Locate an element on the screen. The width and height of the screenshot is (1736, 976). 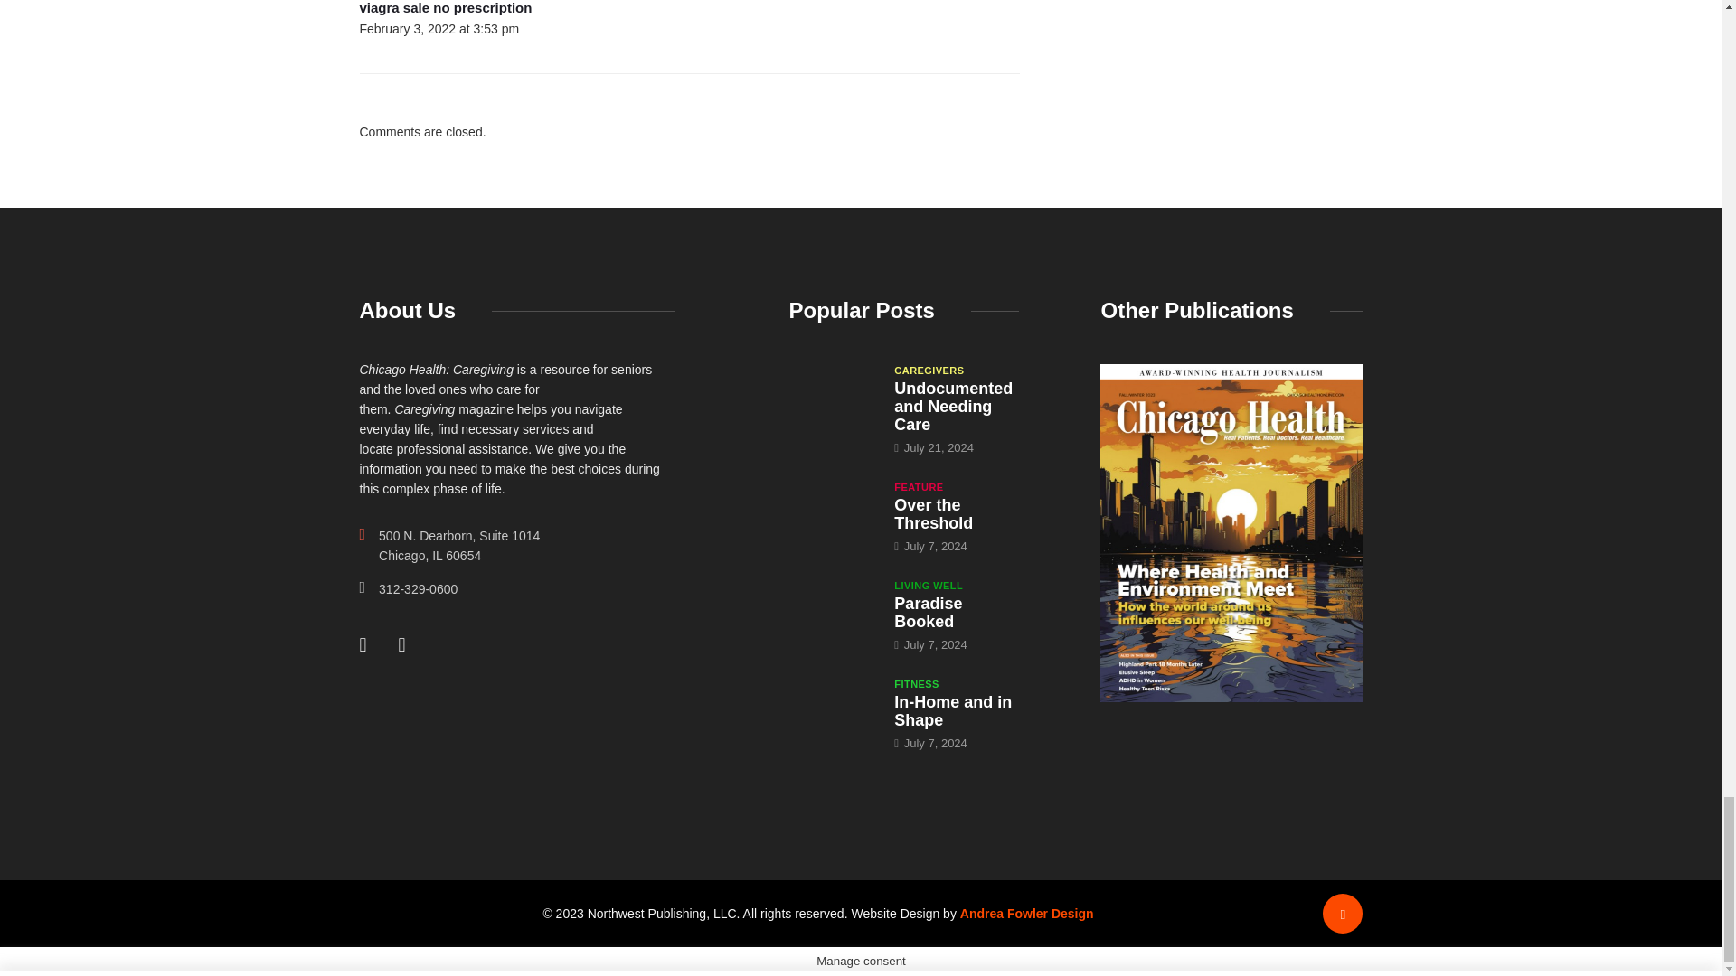
In-Home and in Shape is located at coordinates (953, 710).